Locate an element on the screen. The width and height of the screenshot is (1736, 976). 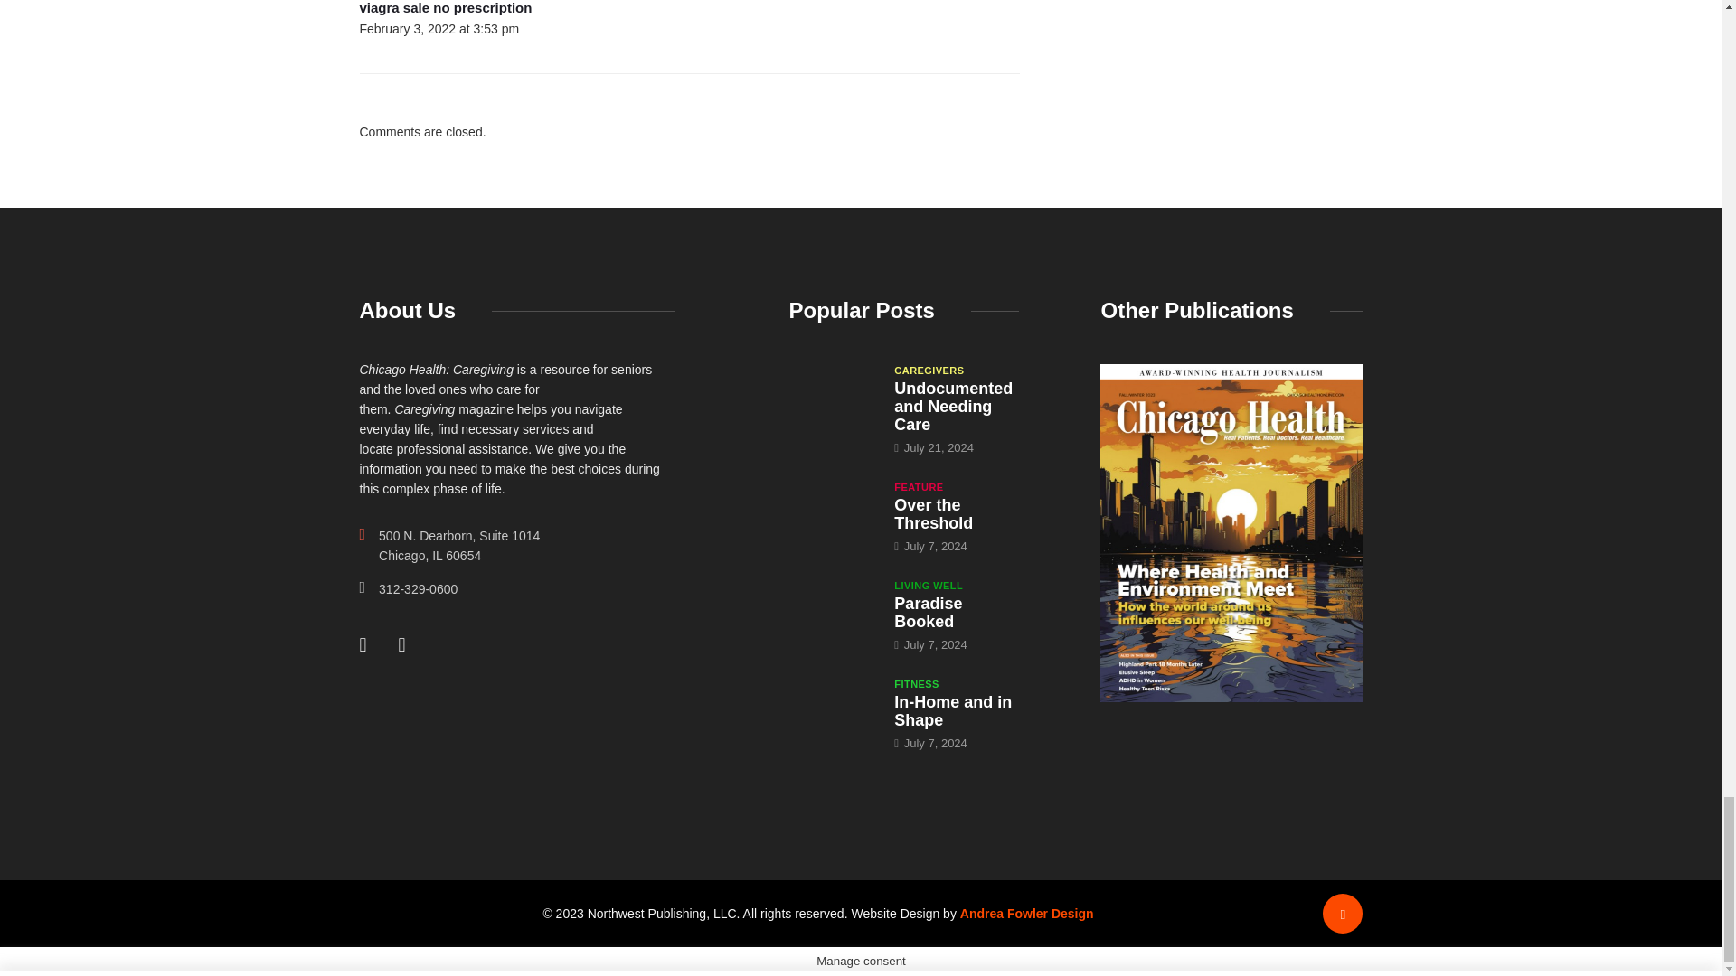
In-Home and in Shape is located at coordinates (953, 710).